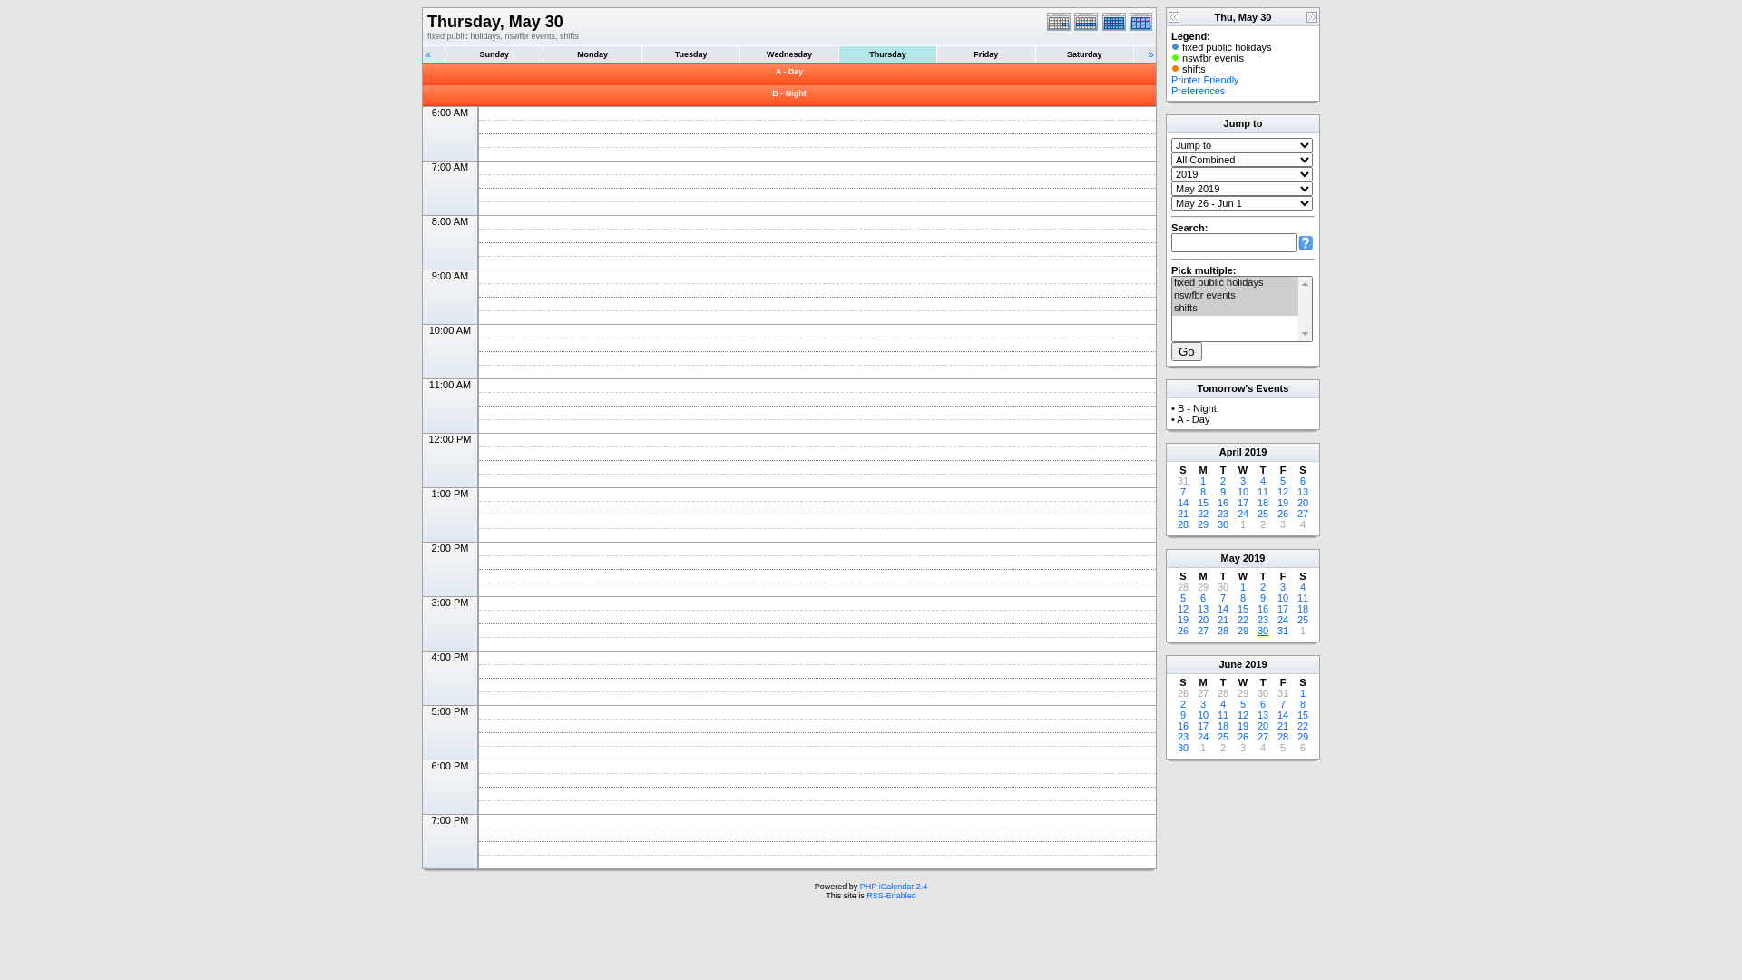  Describe the element at coordinates (1183, 598) in the screenshot. I see `5` at that location.